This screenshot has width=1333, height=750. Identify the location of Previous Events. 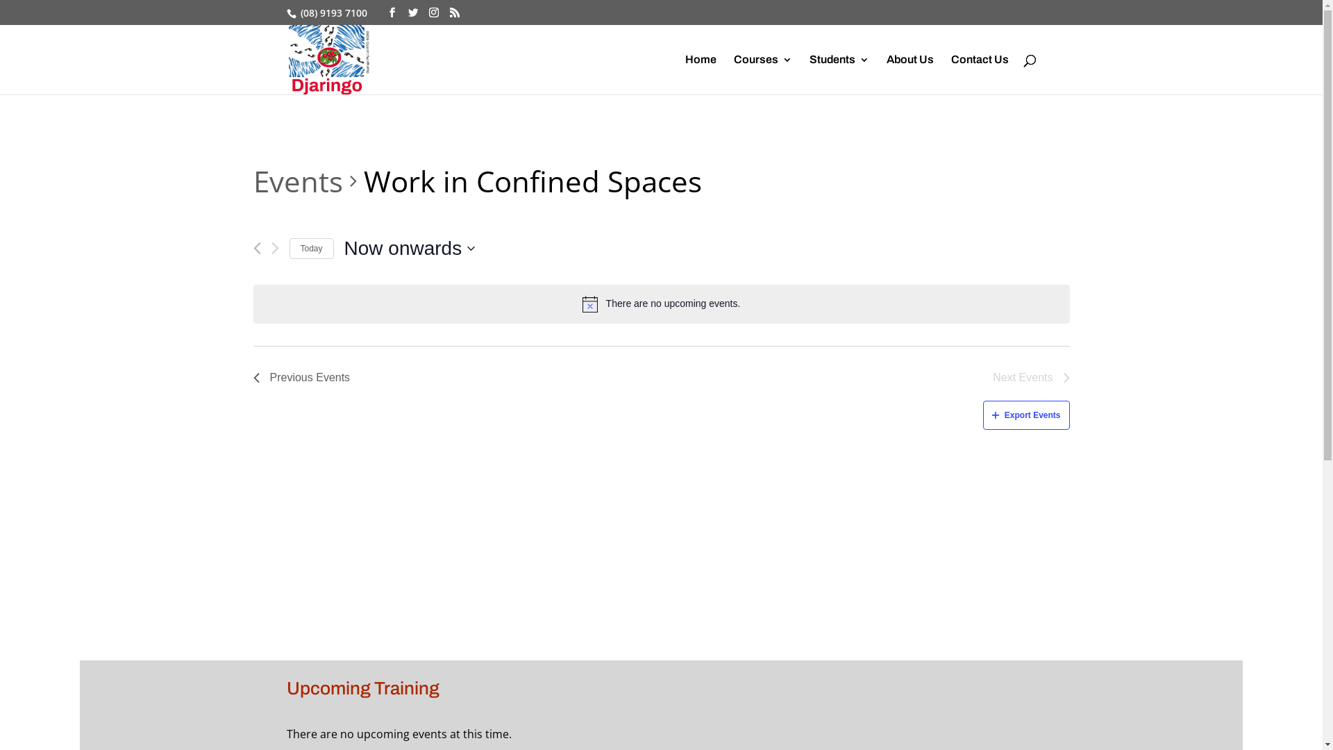
(257, 249).